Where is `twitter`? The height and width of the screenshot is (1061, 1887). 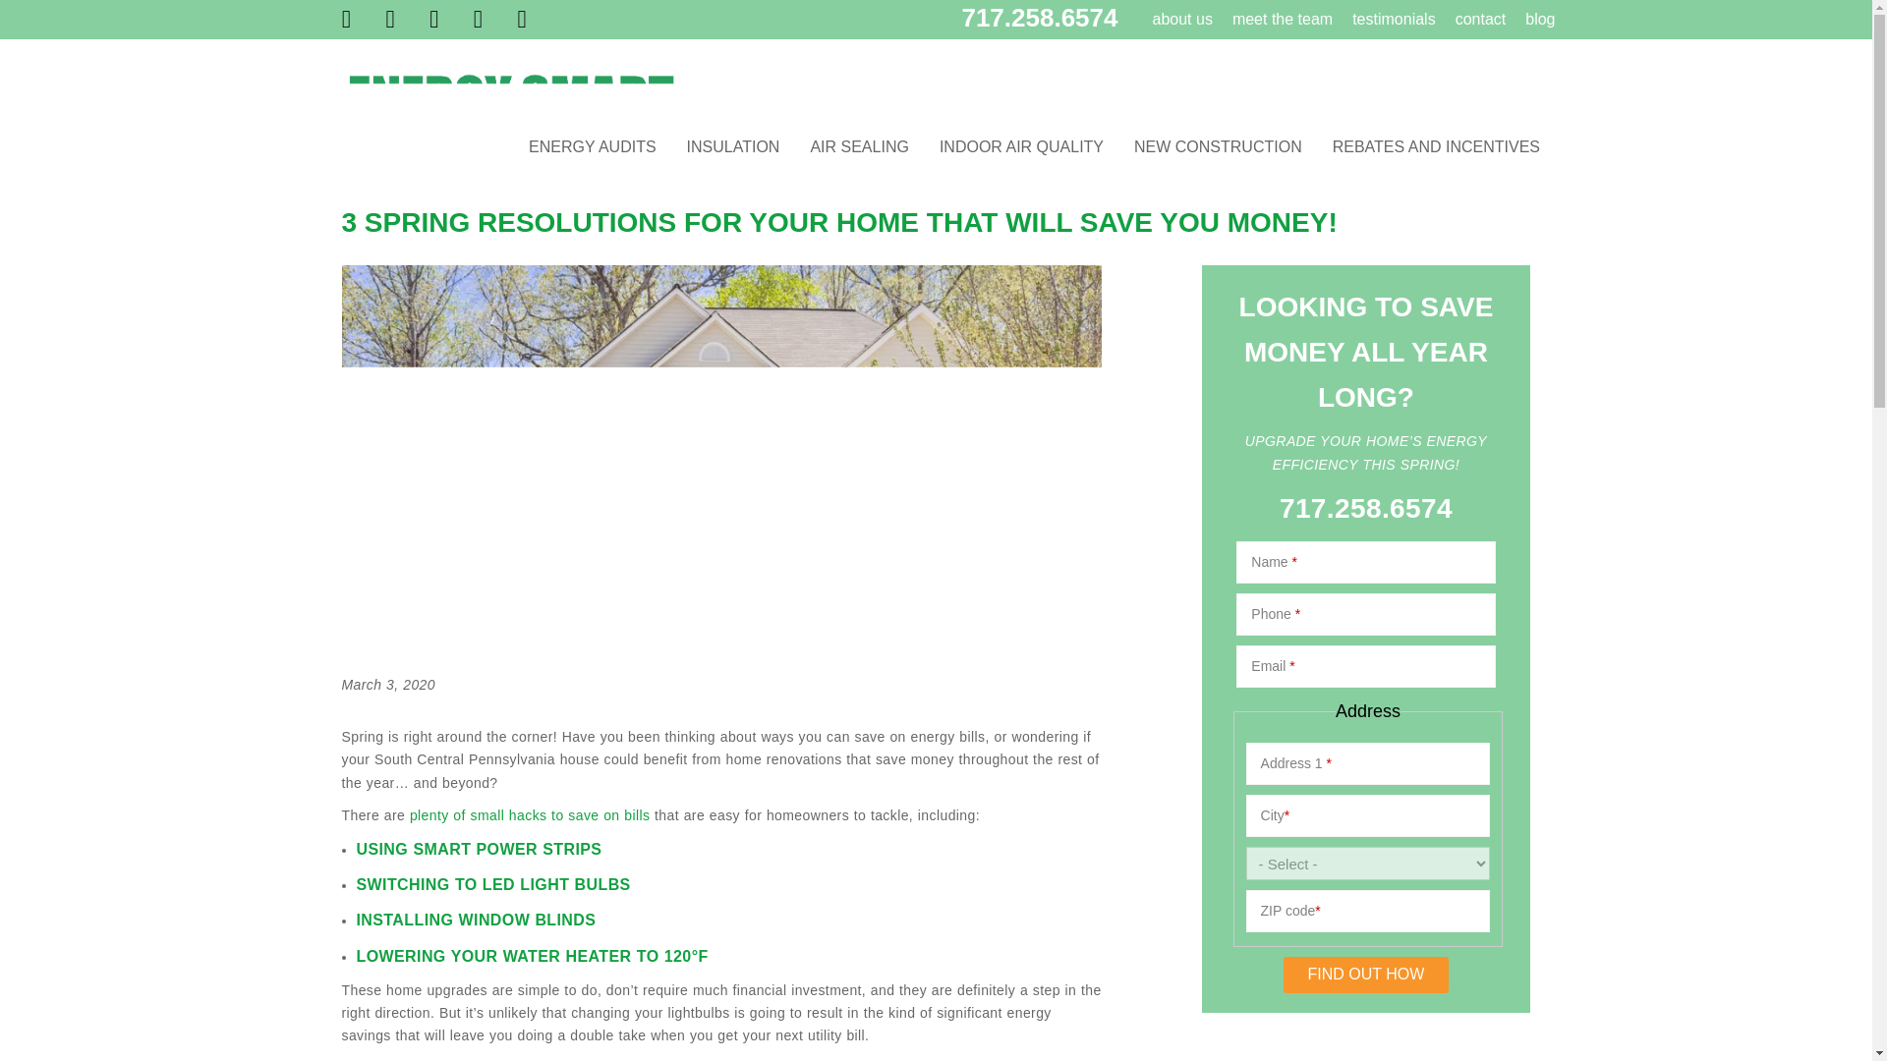 twitter is located at coordinates (478, 20).